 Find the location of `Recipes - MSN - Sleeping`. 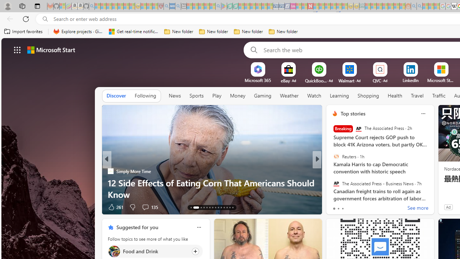

Recipes - MSN - Sleeping is located at coordinates (143, 6).